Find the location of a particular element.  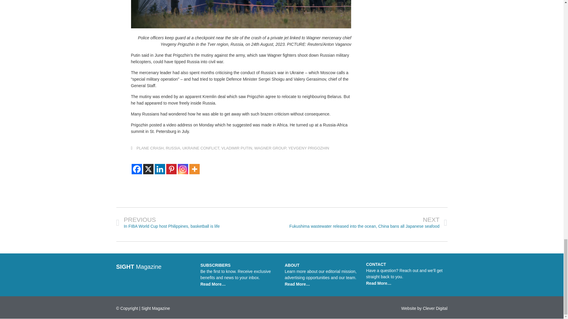

Linkedin is located at coordinates (159, 169).